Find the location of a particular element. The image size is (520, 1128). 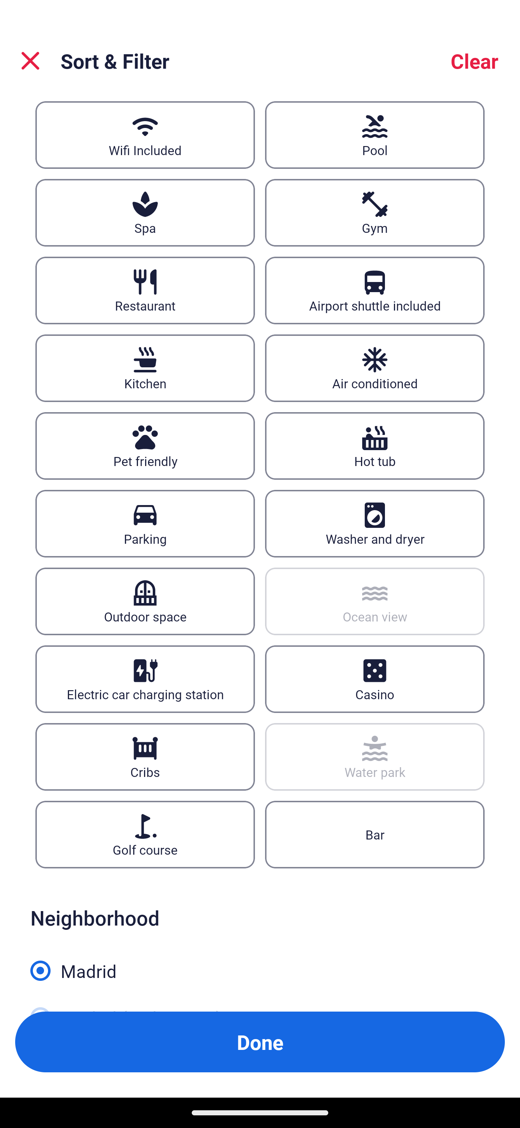

Parking is located at coordinates (145, 524).